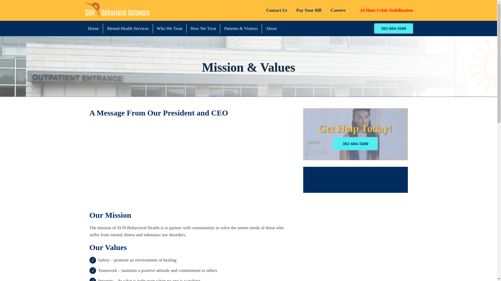 The width and height of the screenshot is (501, 281). Describe the element at coordinates (383, 10) in the screenshot. I see `24 Hour Crisis Stabilization` at that location.